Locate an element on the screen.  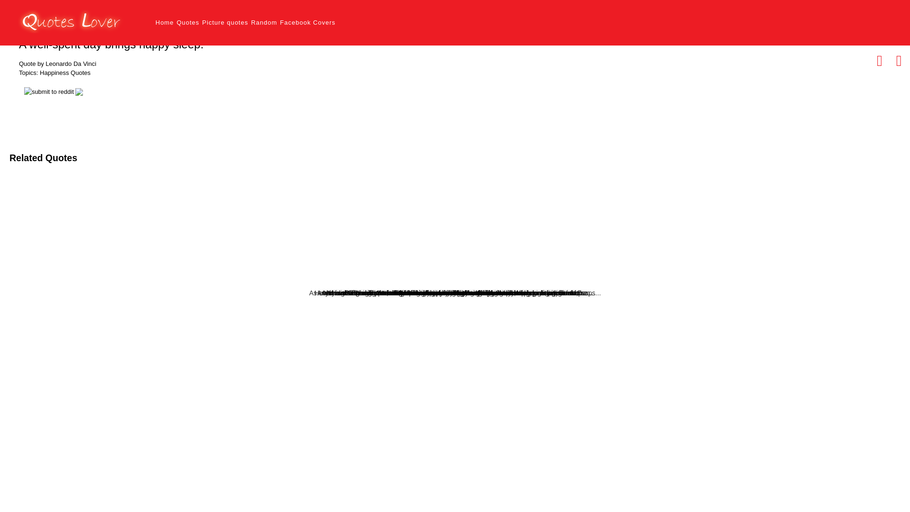
Happiness Quotes is located at coordinates (65, 73).